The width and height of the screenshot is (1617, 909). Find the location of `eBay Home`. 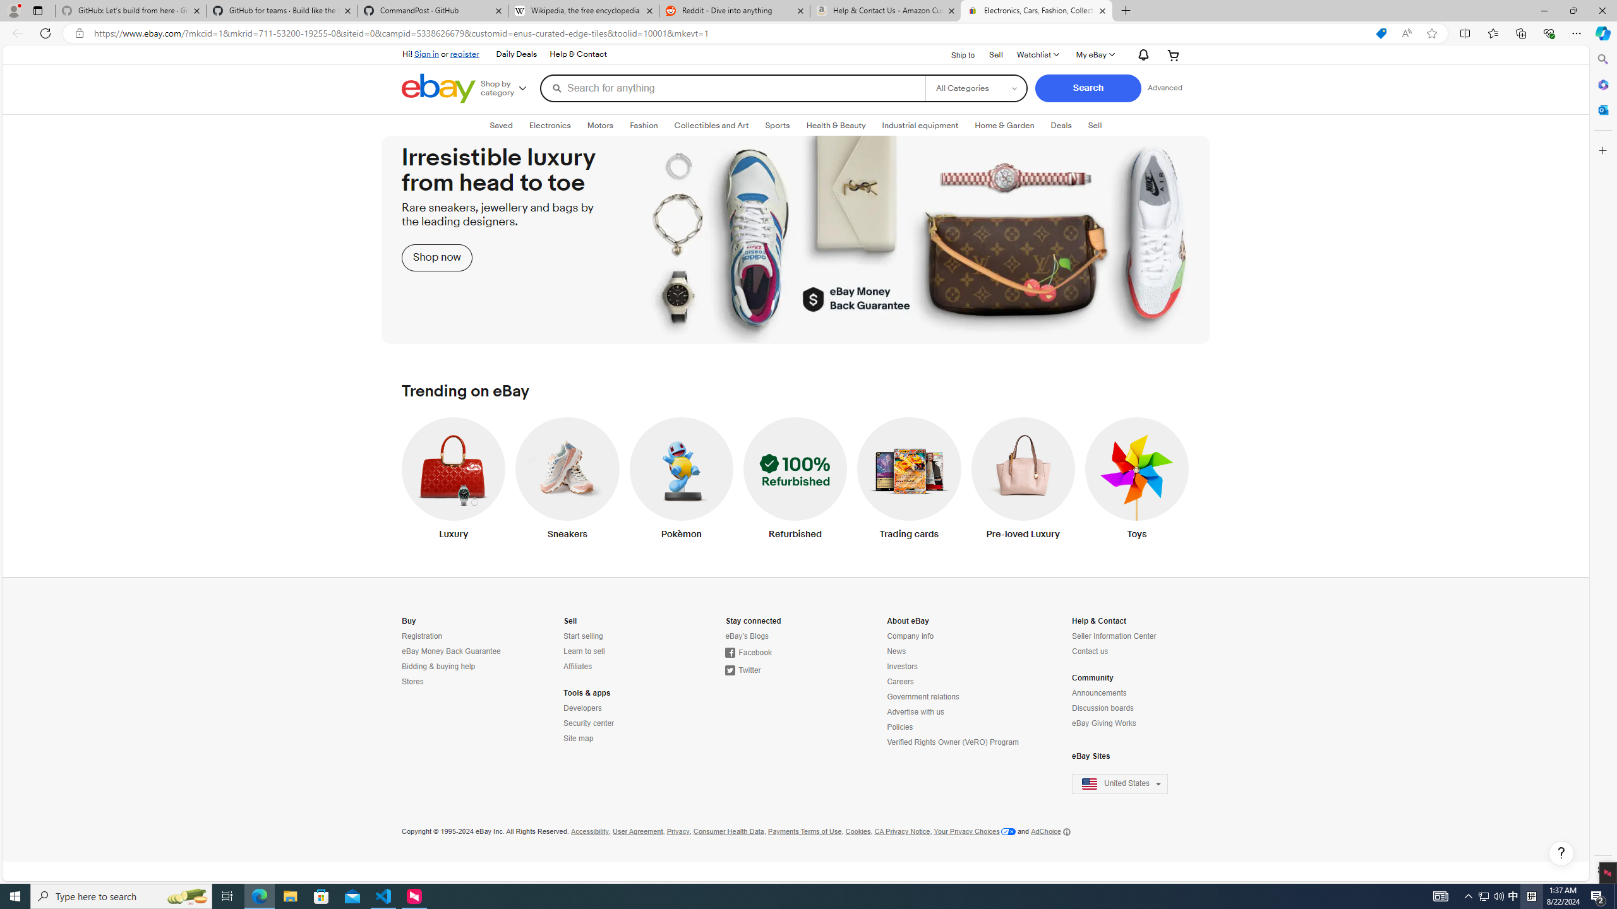

eBay Home is located at coordinates (438, 88).